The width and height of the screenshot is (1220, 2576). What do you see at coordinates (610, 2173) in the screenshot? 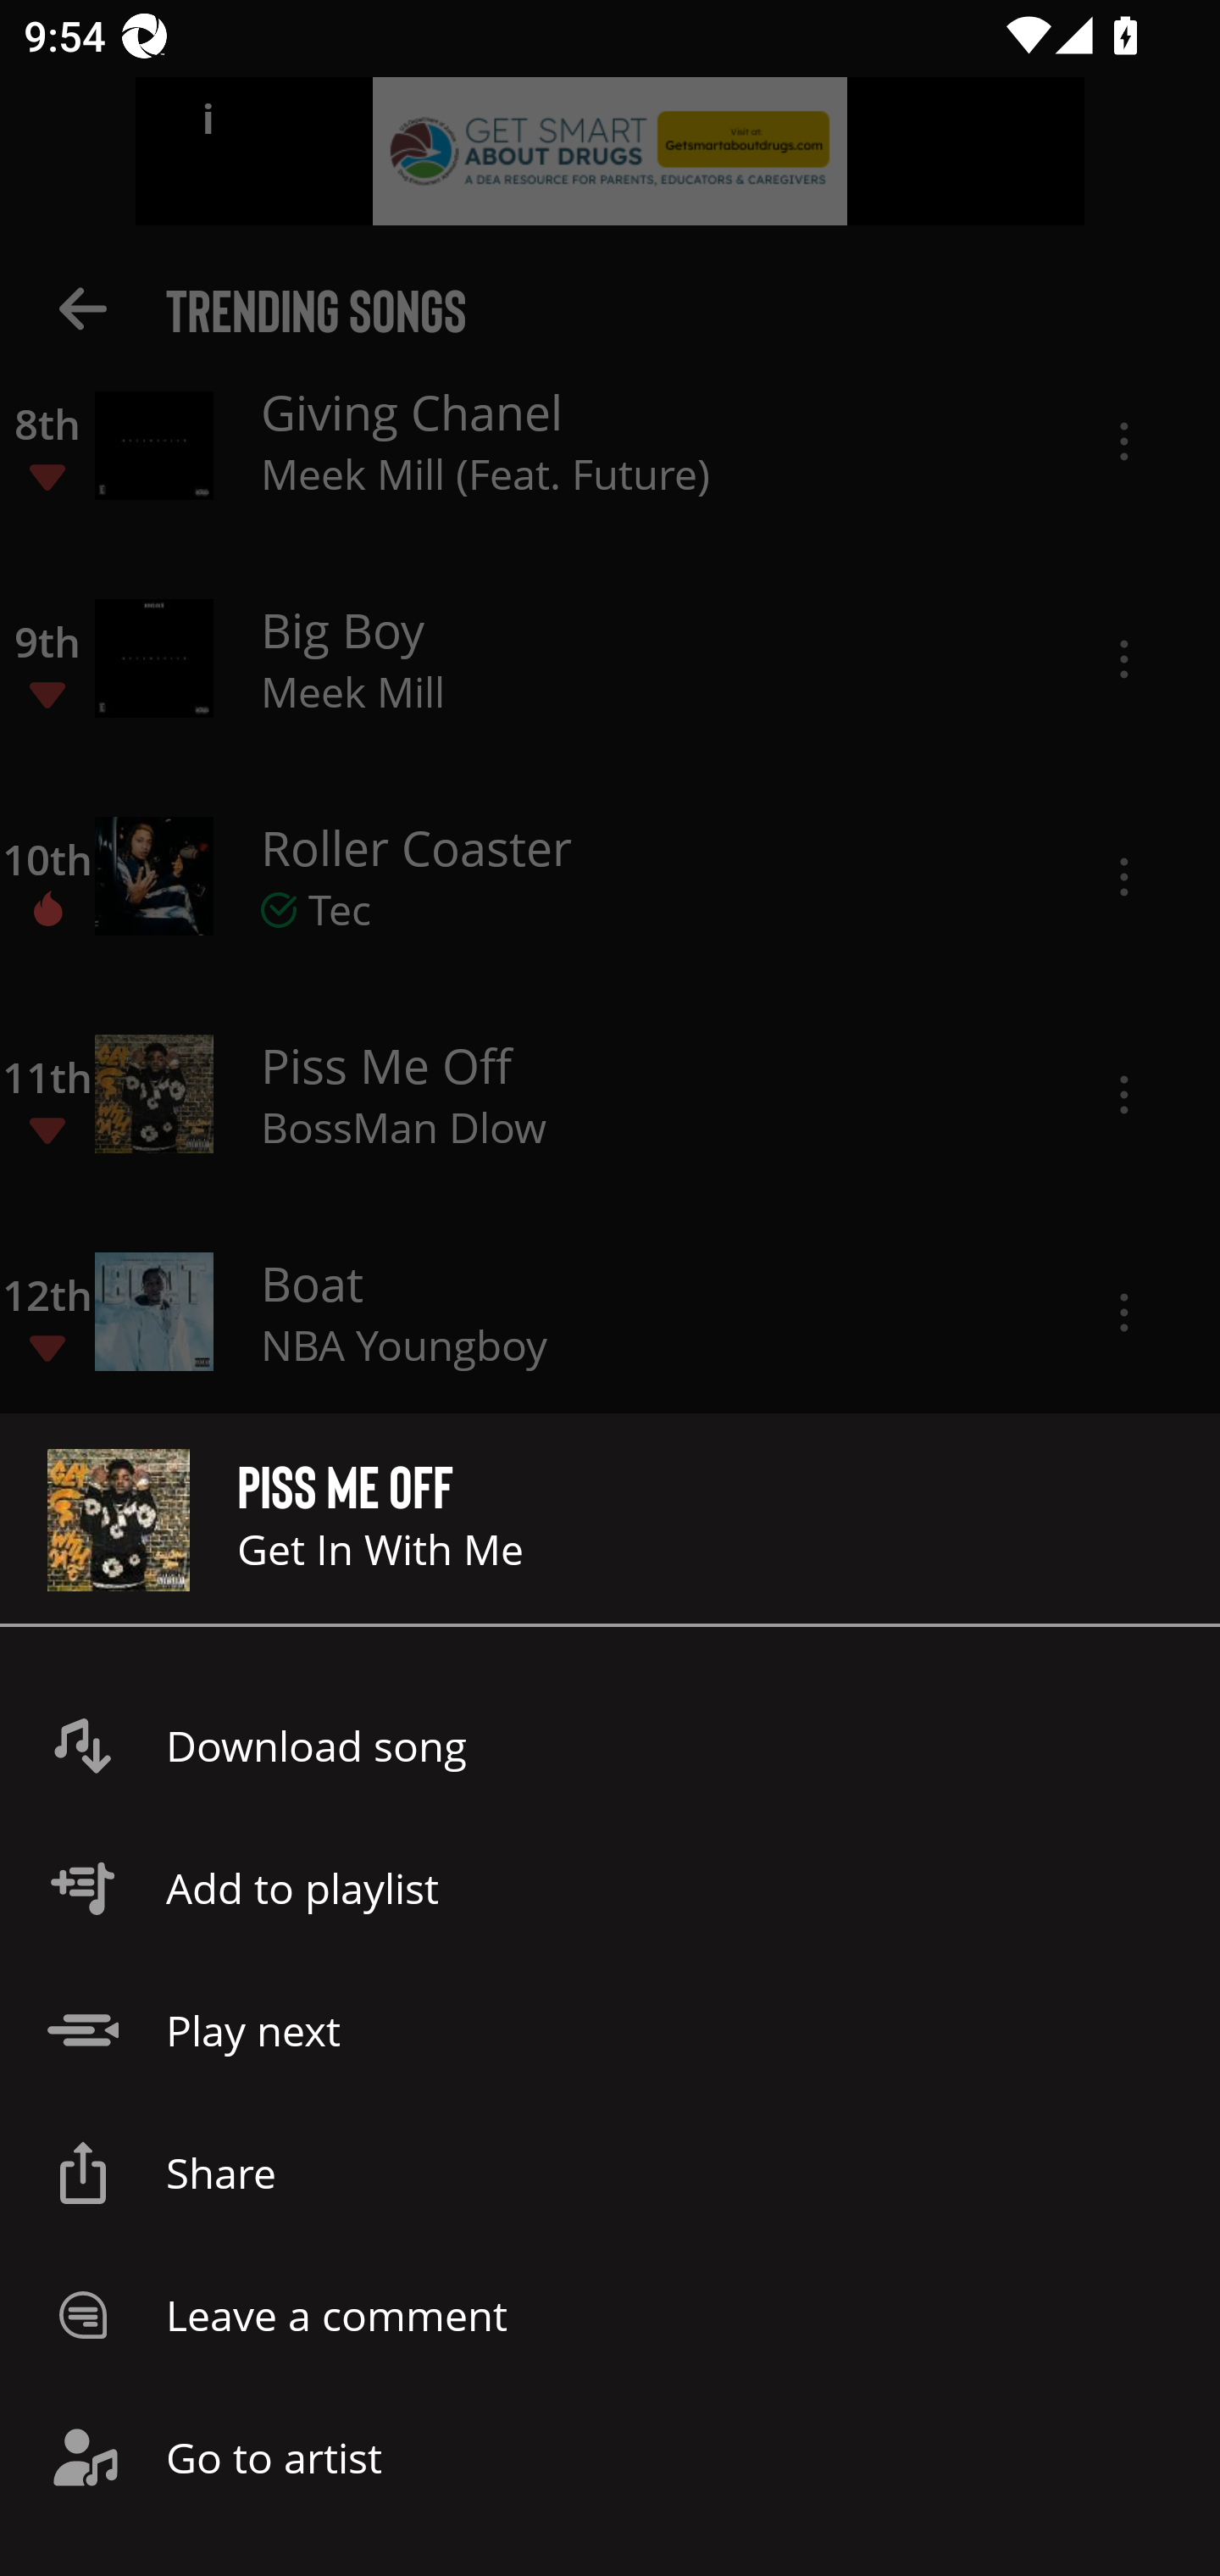
I see `Share` at bounding box center [610, 2173].